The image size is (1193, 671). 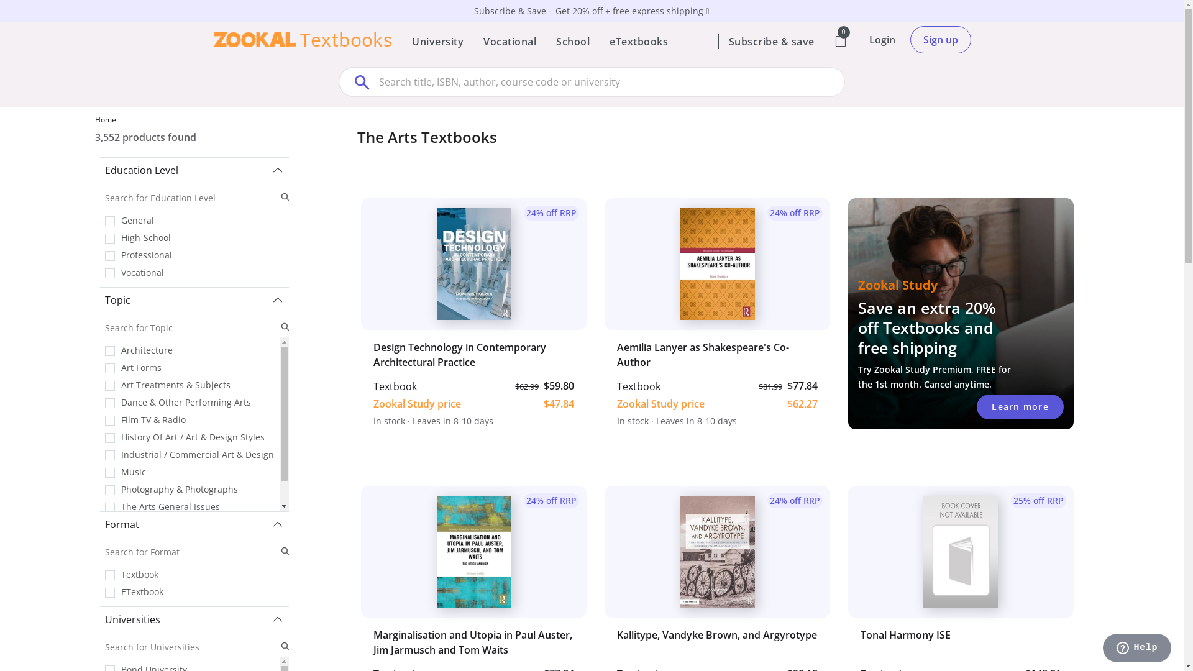 I want to click on Login, so click(x=882, y=39).